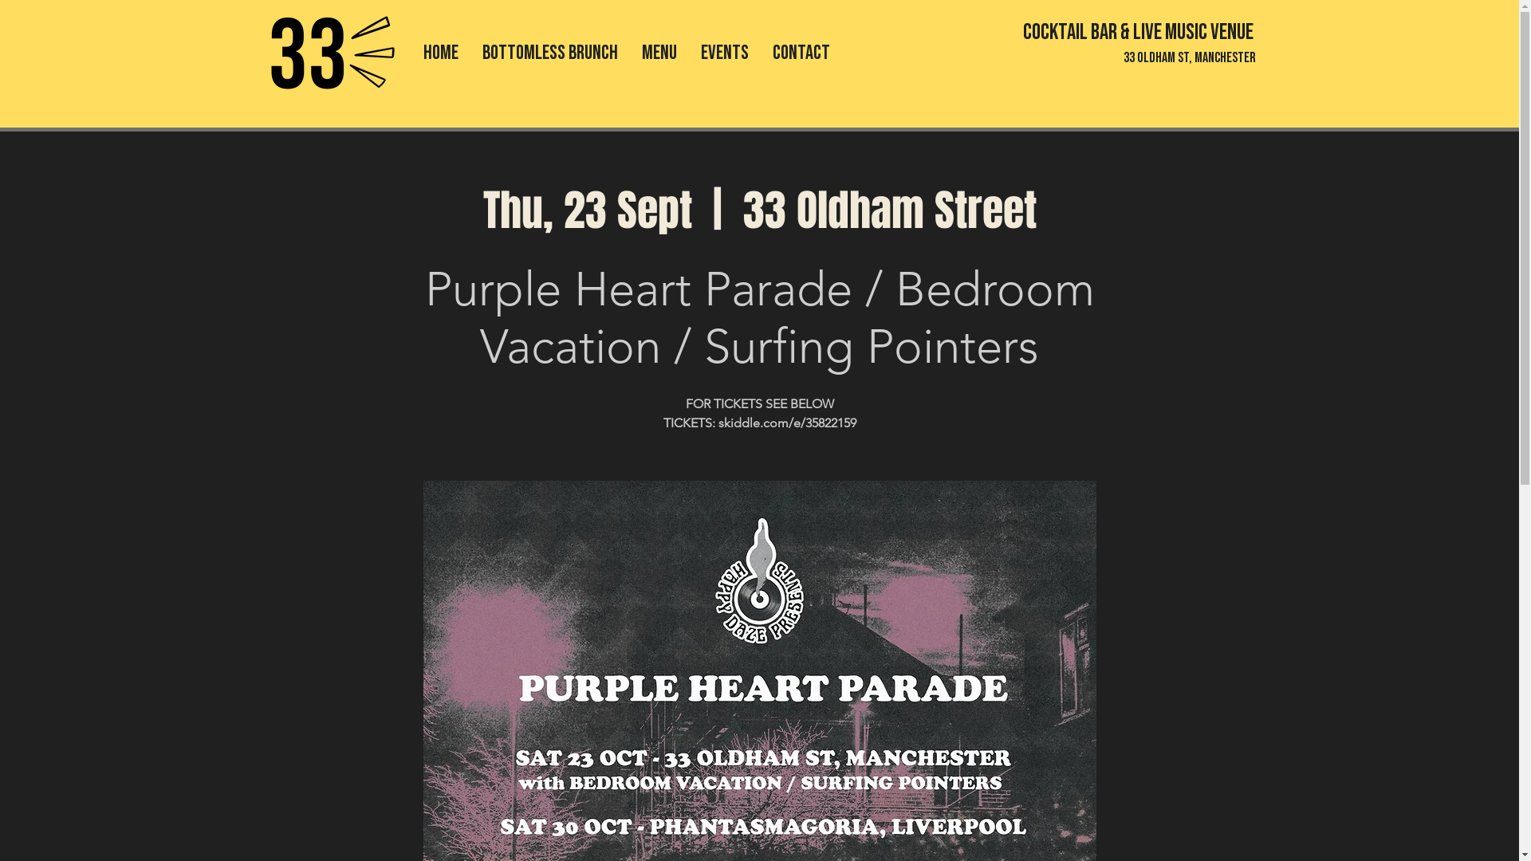  Describe the element at coordinates (441, 53) in the screenshot. I see `HOME` at that location.